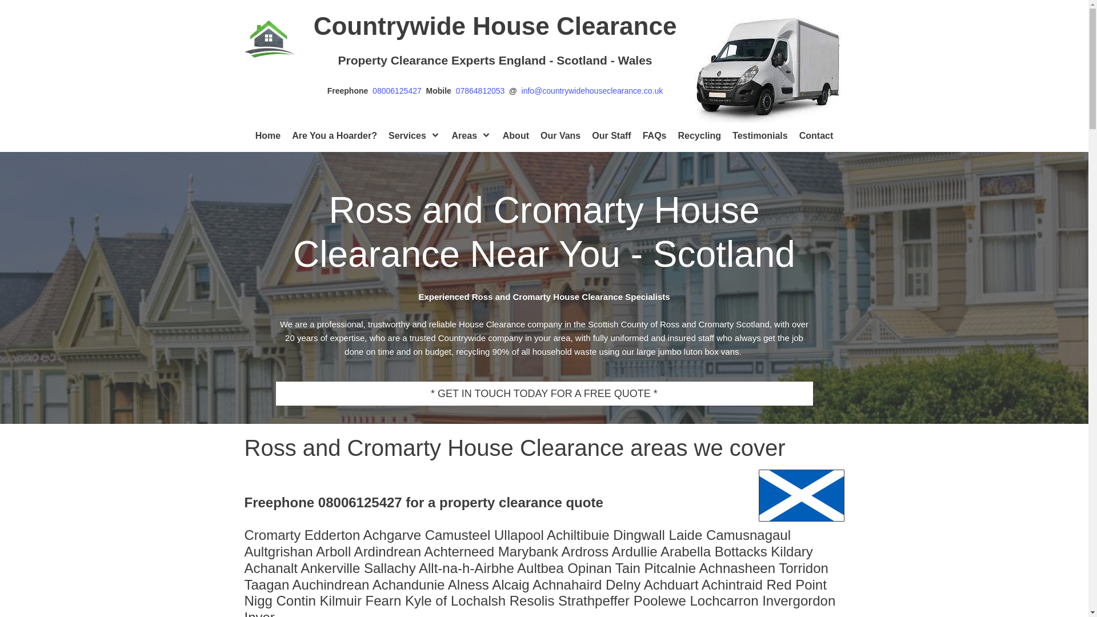  What do you see at coordinates (482, 91) in the screenshot?
I see `07864812053  ` at bounding box center [482, 91].